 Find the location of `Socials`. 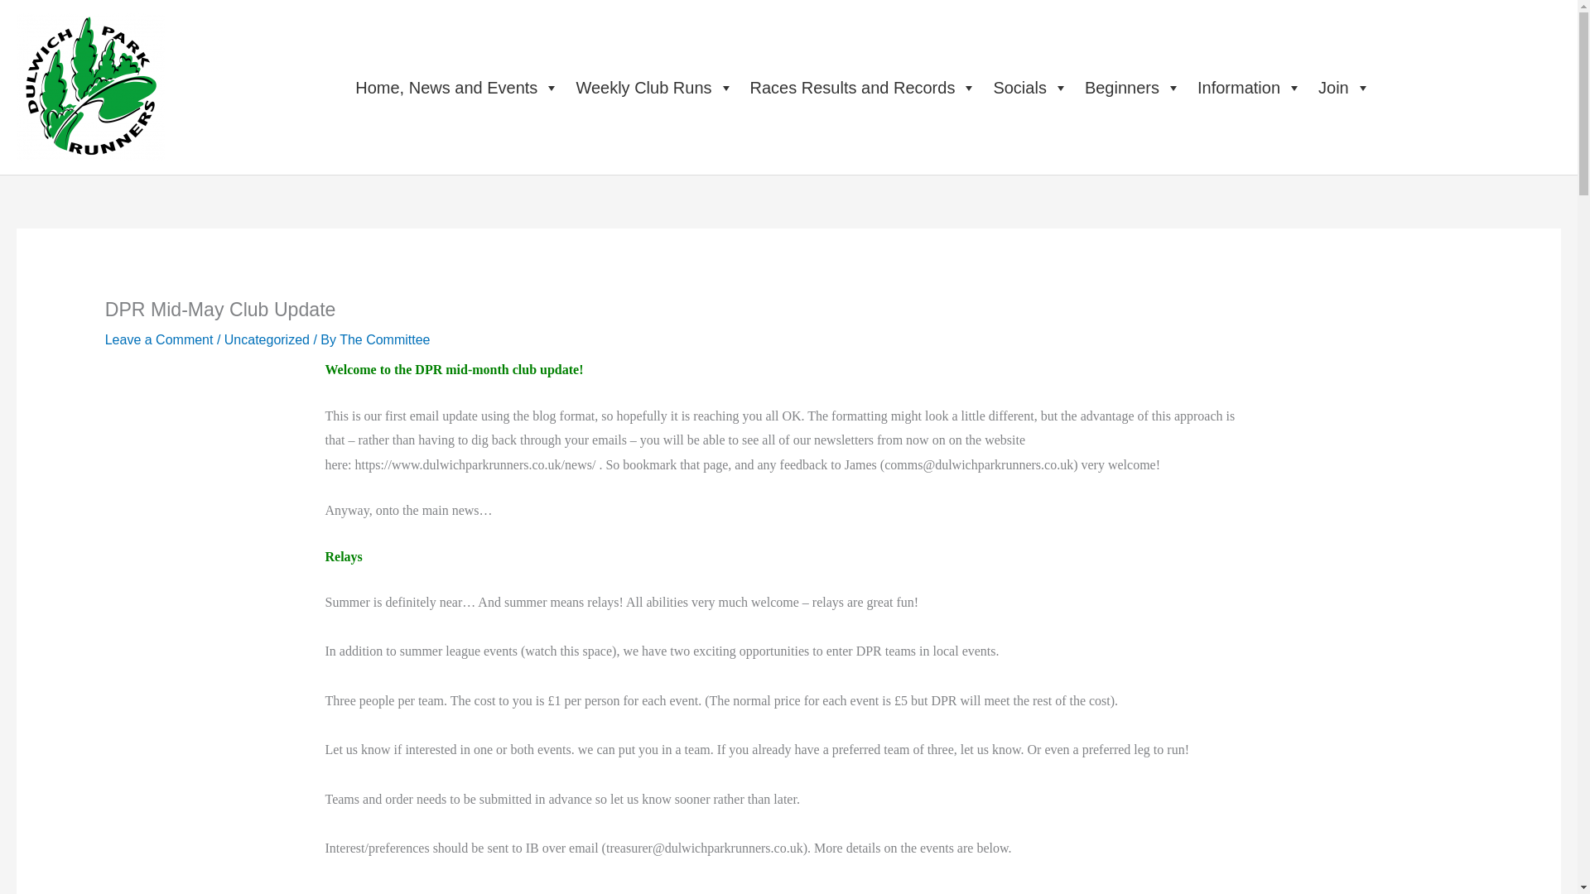

Socials is located at coordinates (1030, 88).